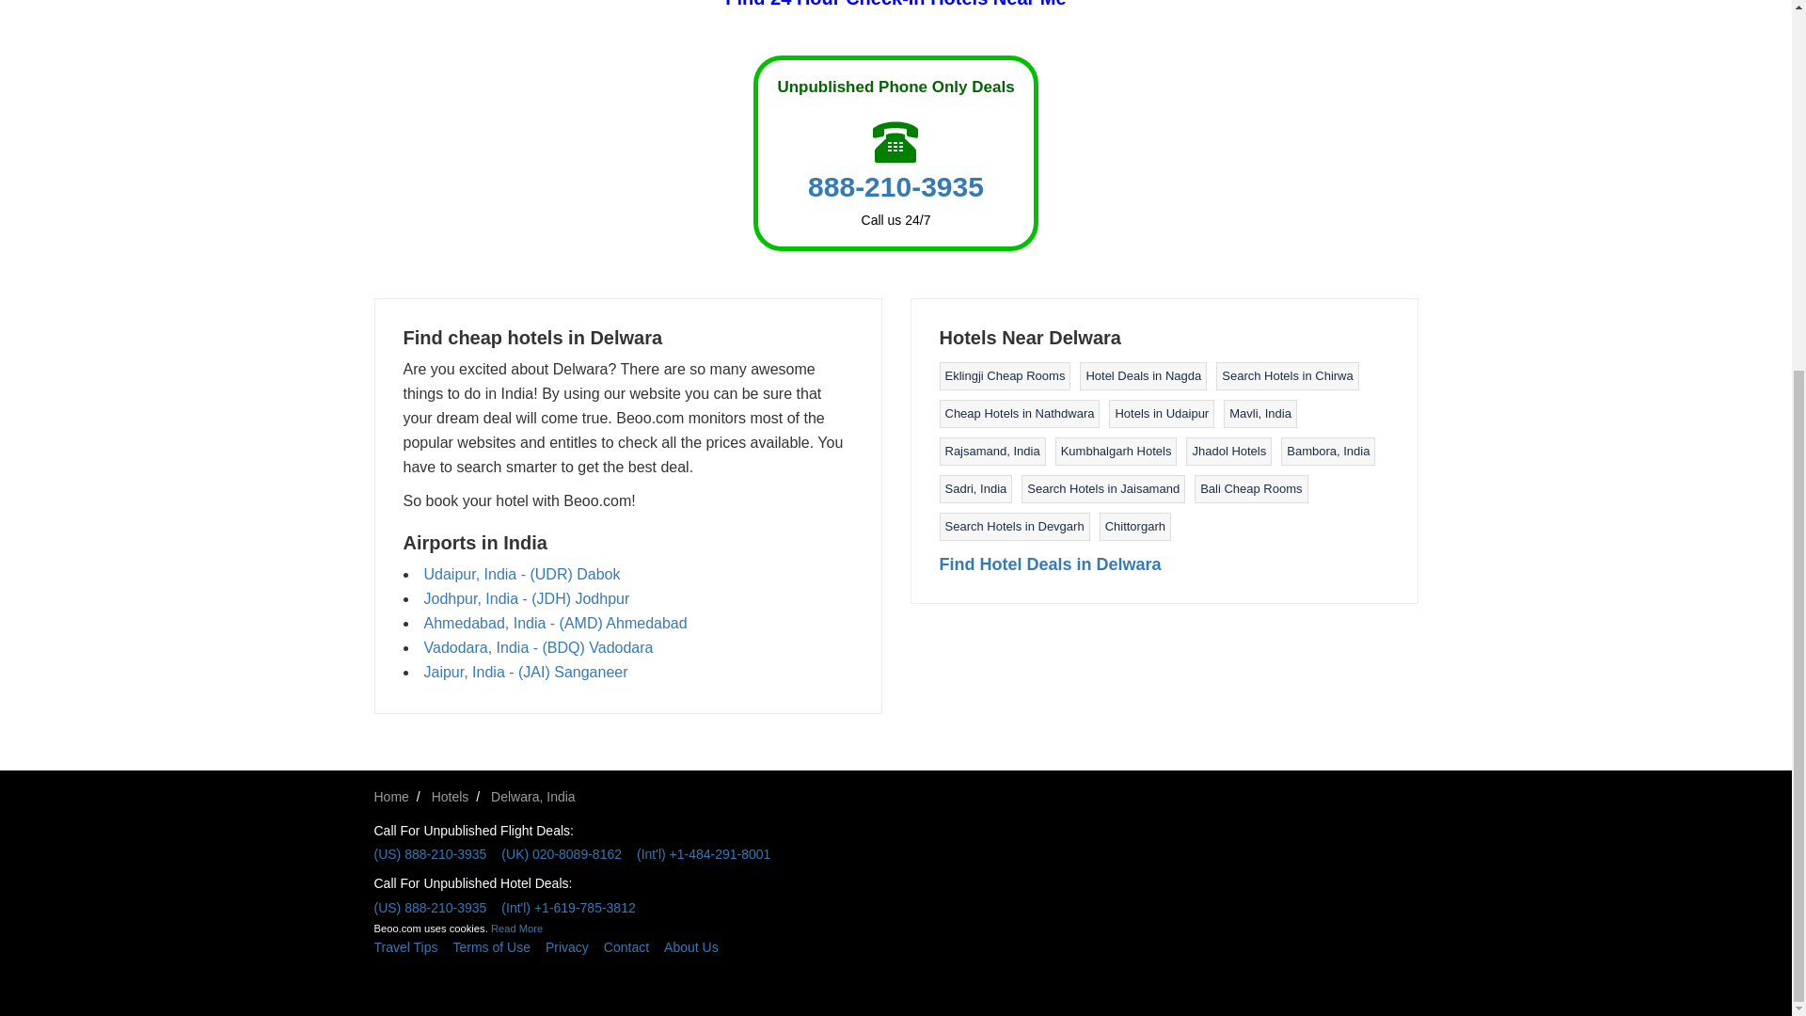  Describe the element at coordinates (1327, 451) in the screenshot. I see `Bambora, India` at that location.